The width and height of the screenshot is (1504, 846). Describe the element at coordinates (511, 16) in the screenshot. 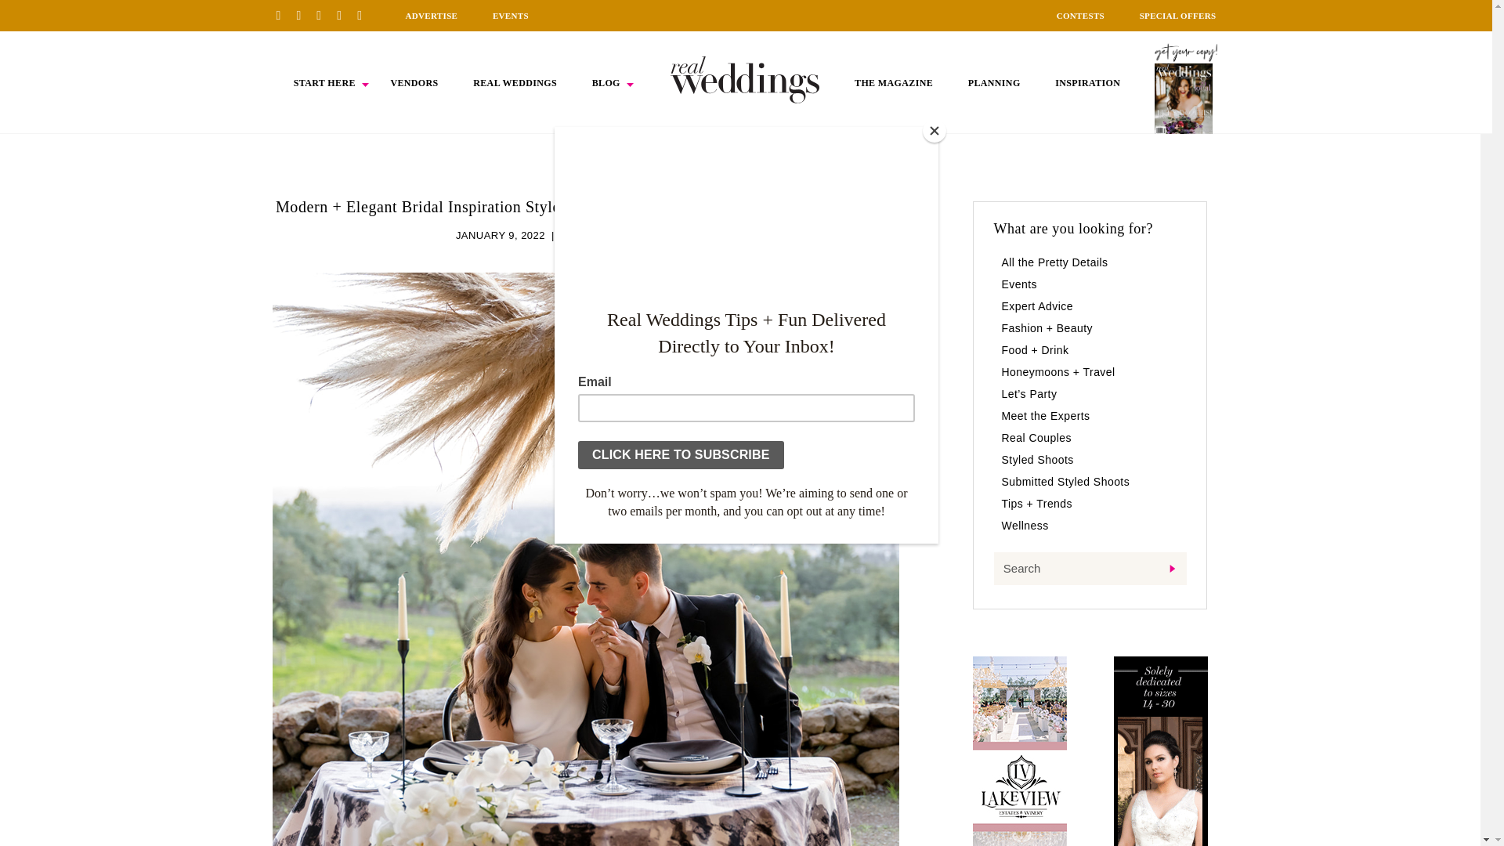

I see `EVENTS` at that location.